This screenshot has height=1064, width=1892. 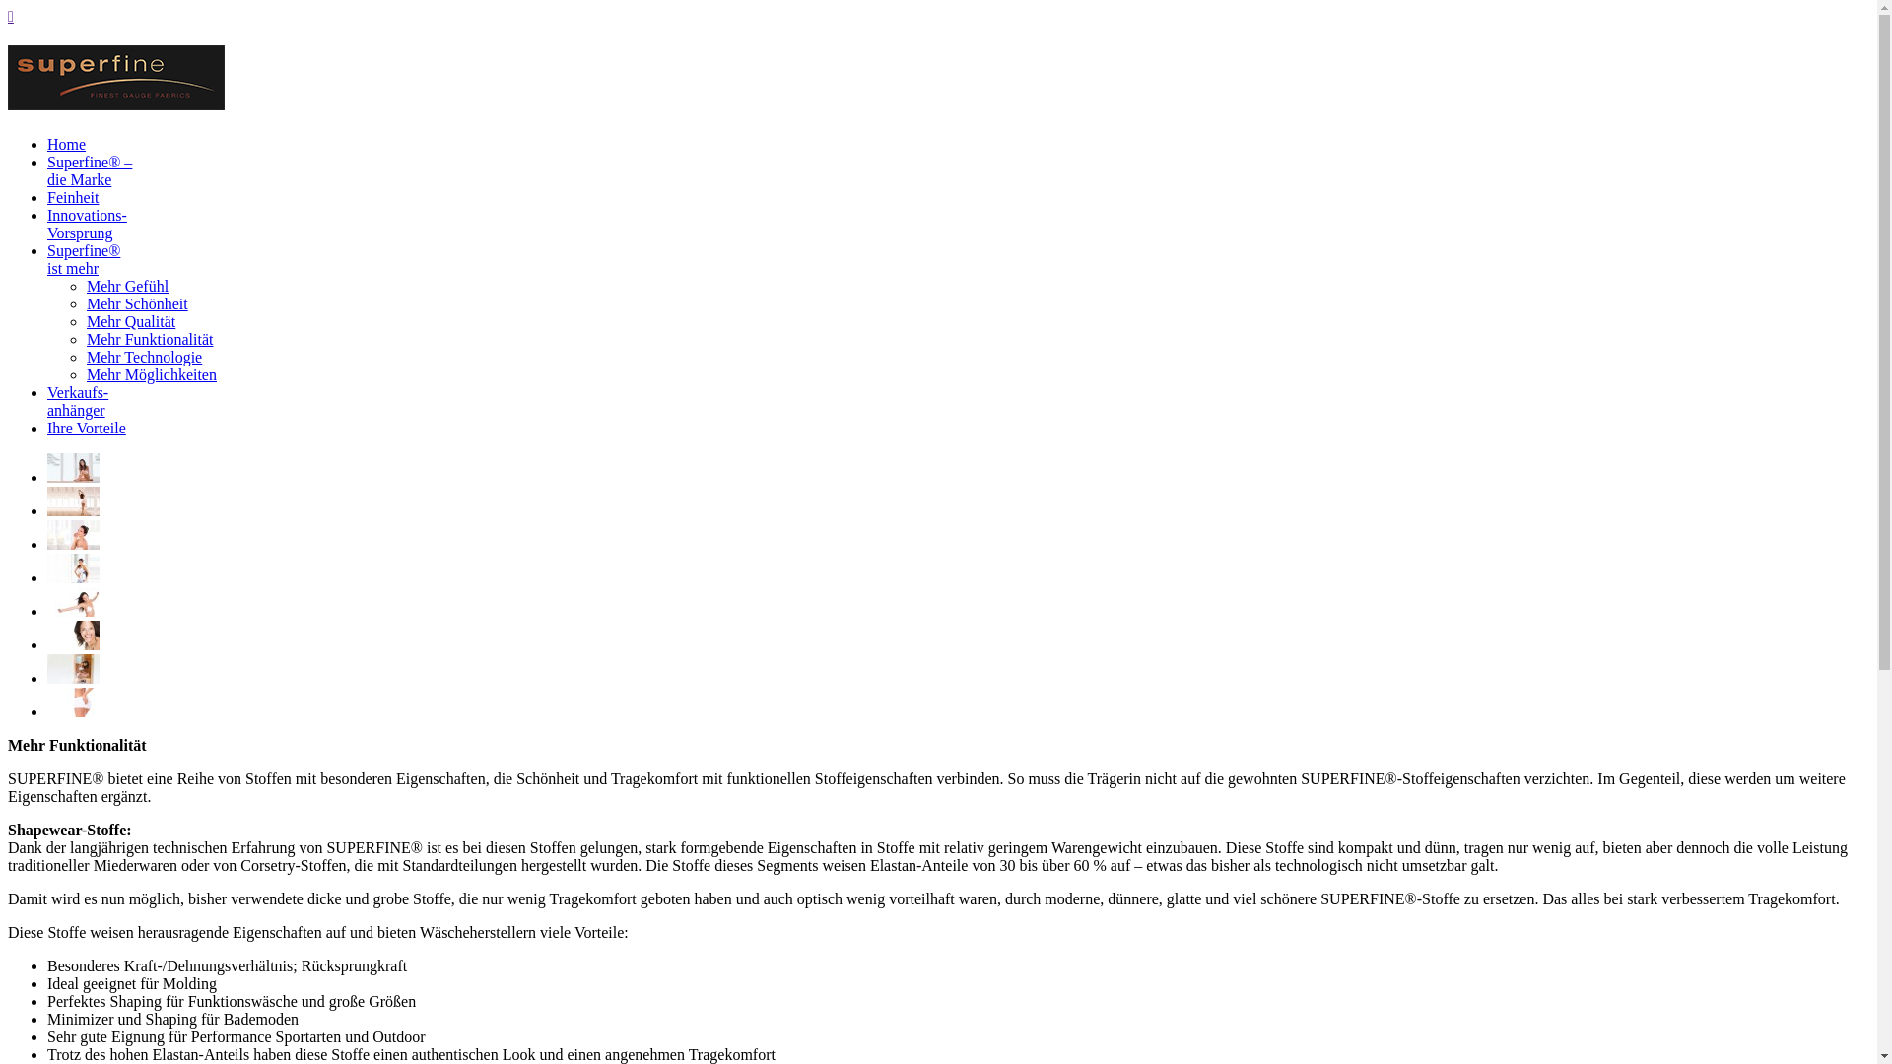 What do you see at coordinates (87, 225) in the screenshot?
I see `Innovations-
Vorsprung` at bounding box center [87, 225].